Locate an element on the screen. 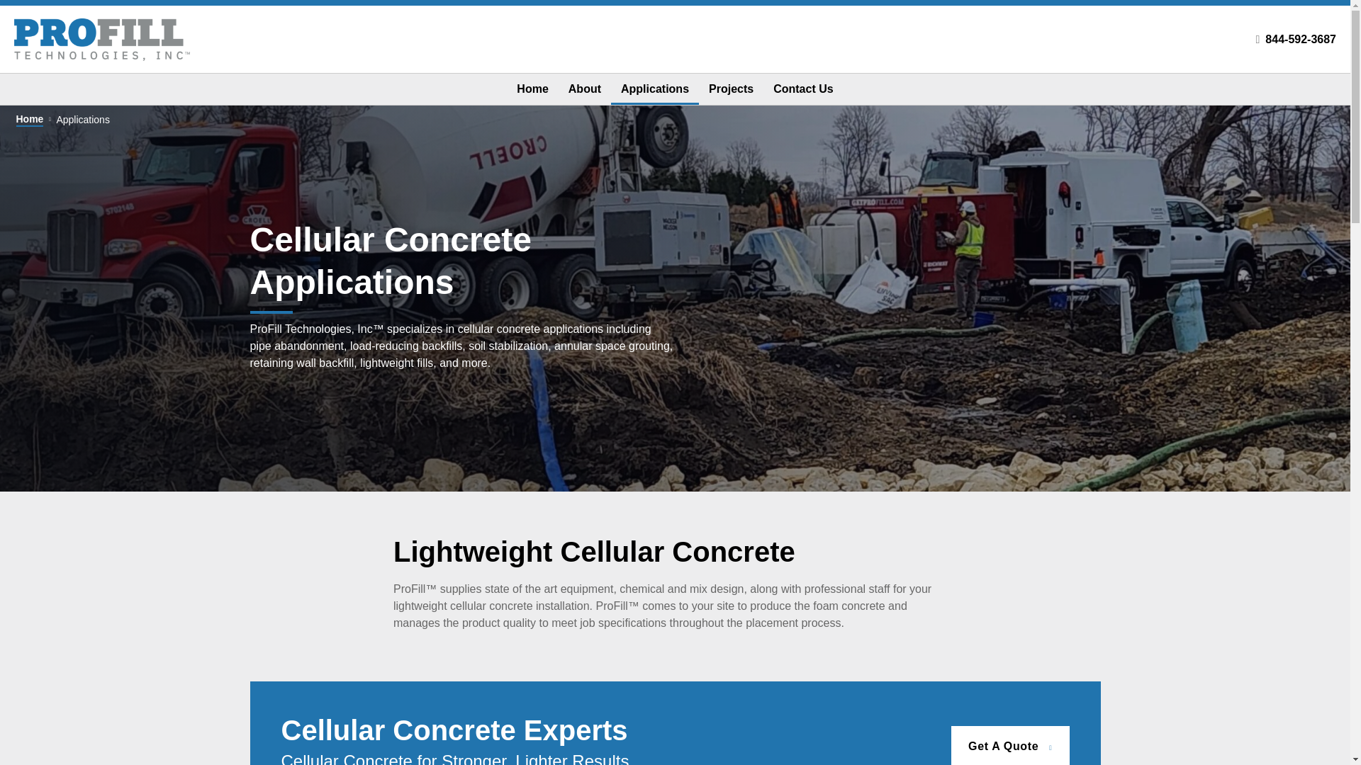 This screenshot has height=765, width=1361. Projects is located at coordinates (732, 89).